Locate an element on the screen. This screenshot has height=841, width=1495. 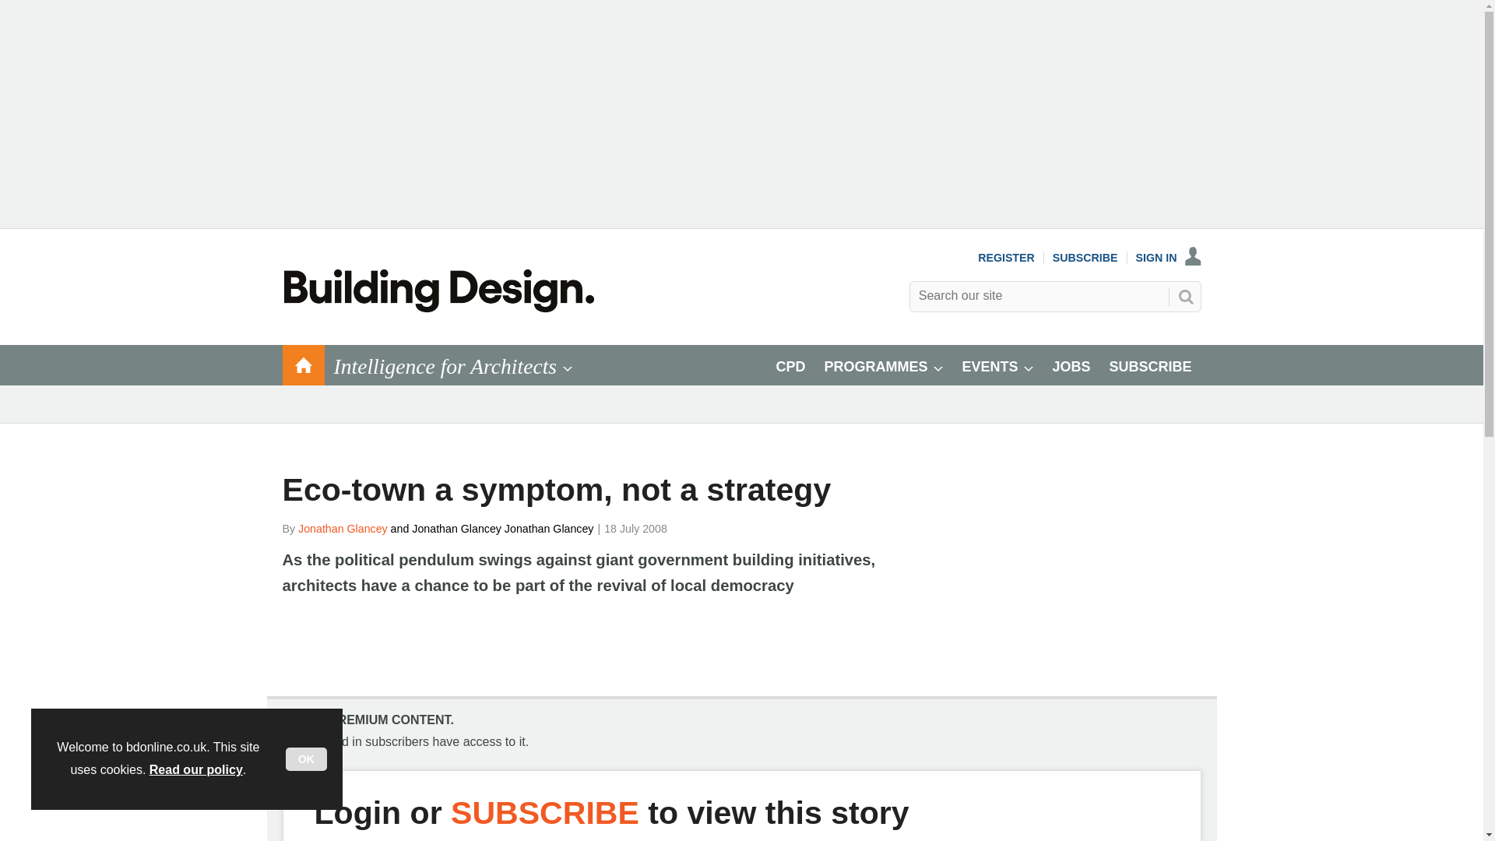
SIGN IN is located at coordinates (1169, 257).